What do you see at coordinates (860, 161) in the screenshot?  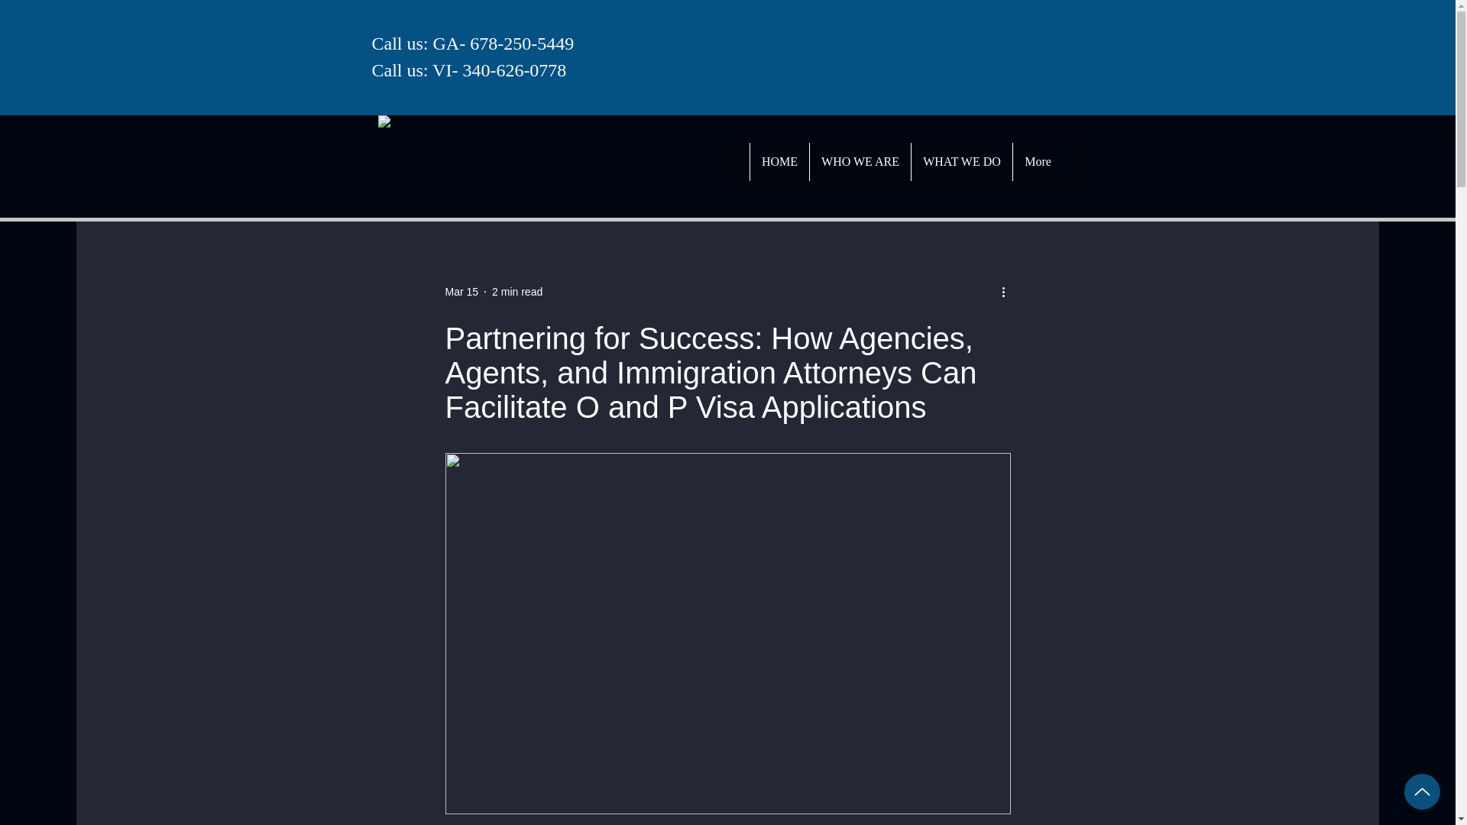 I see `WHO WE ARE` at bounding box center [860, 161].